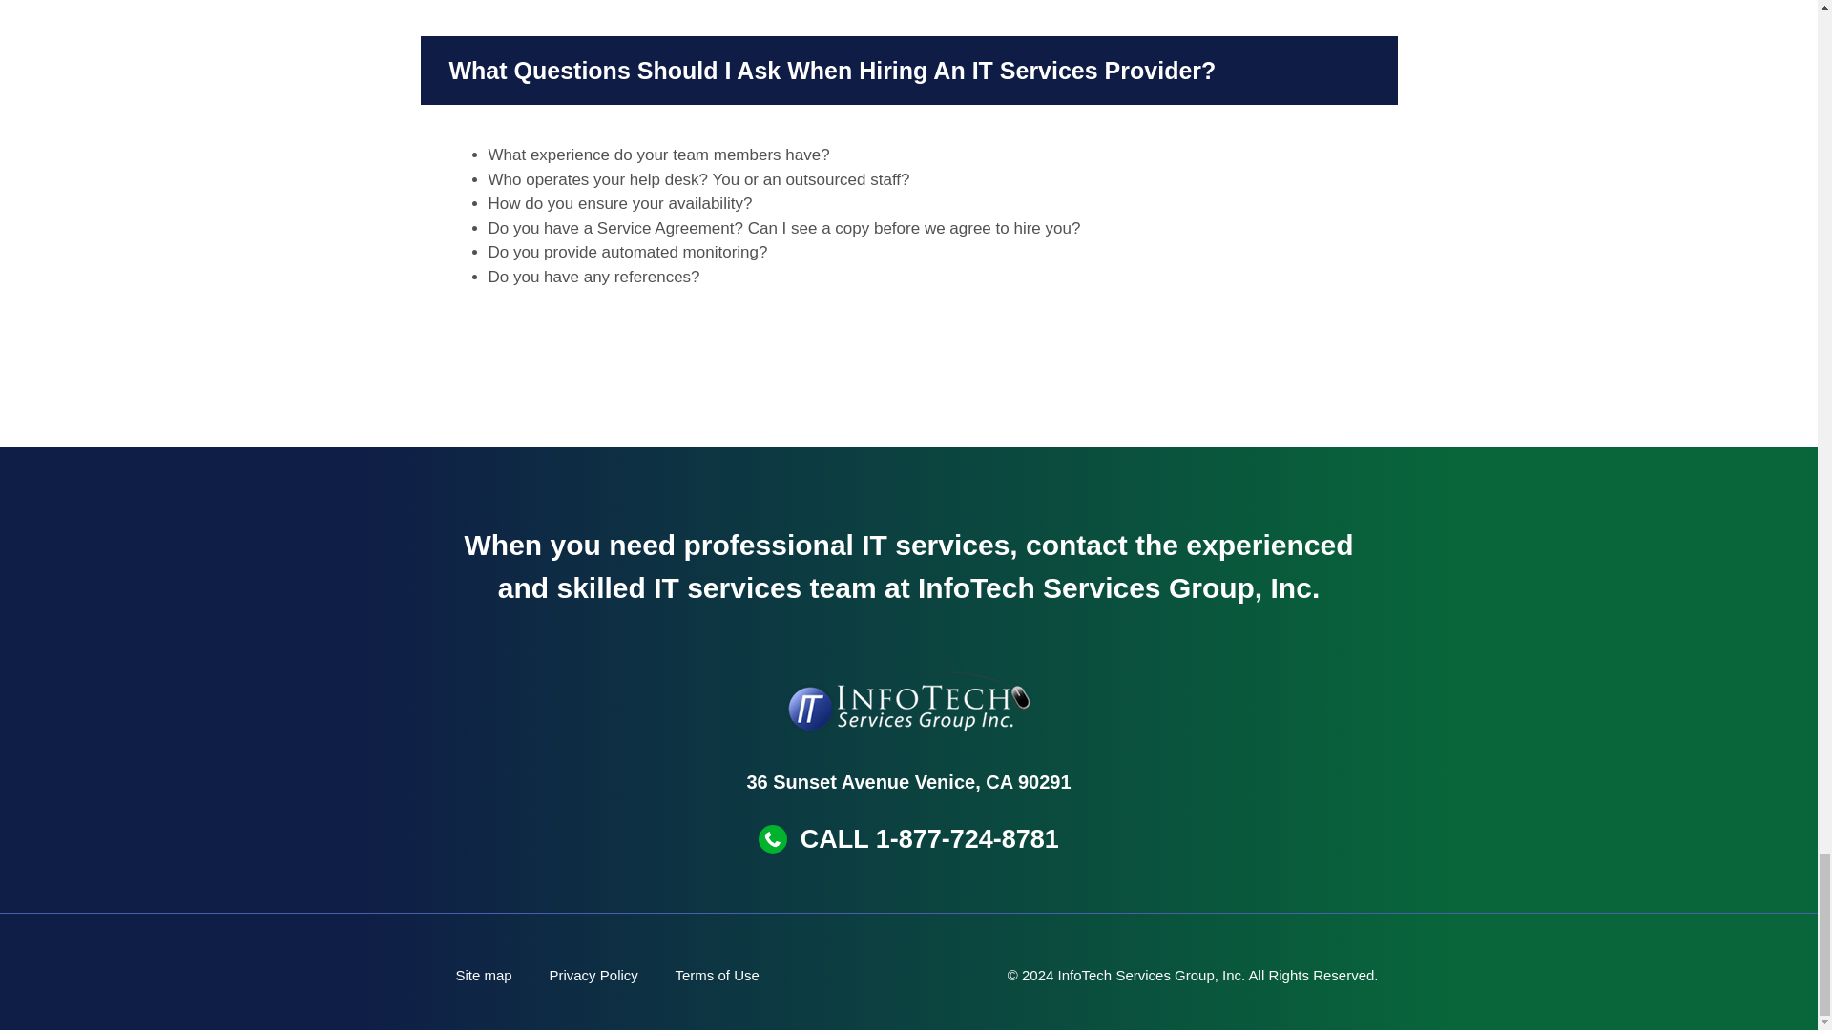  I want to click on CALL 1-877-724-8781, so click(929, 839).